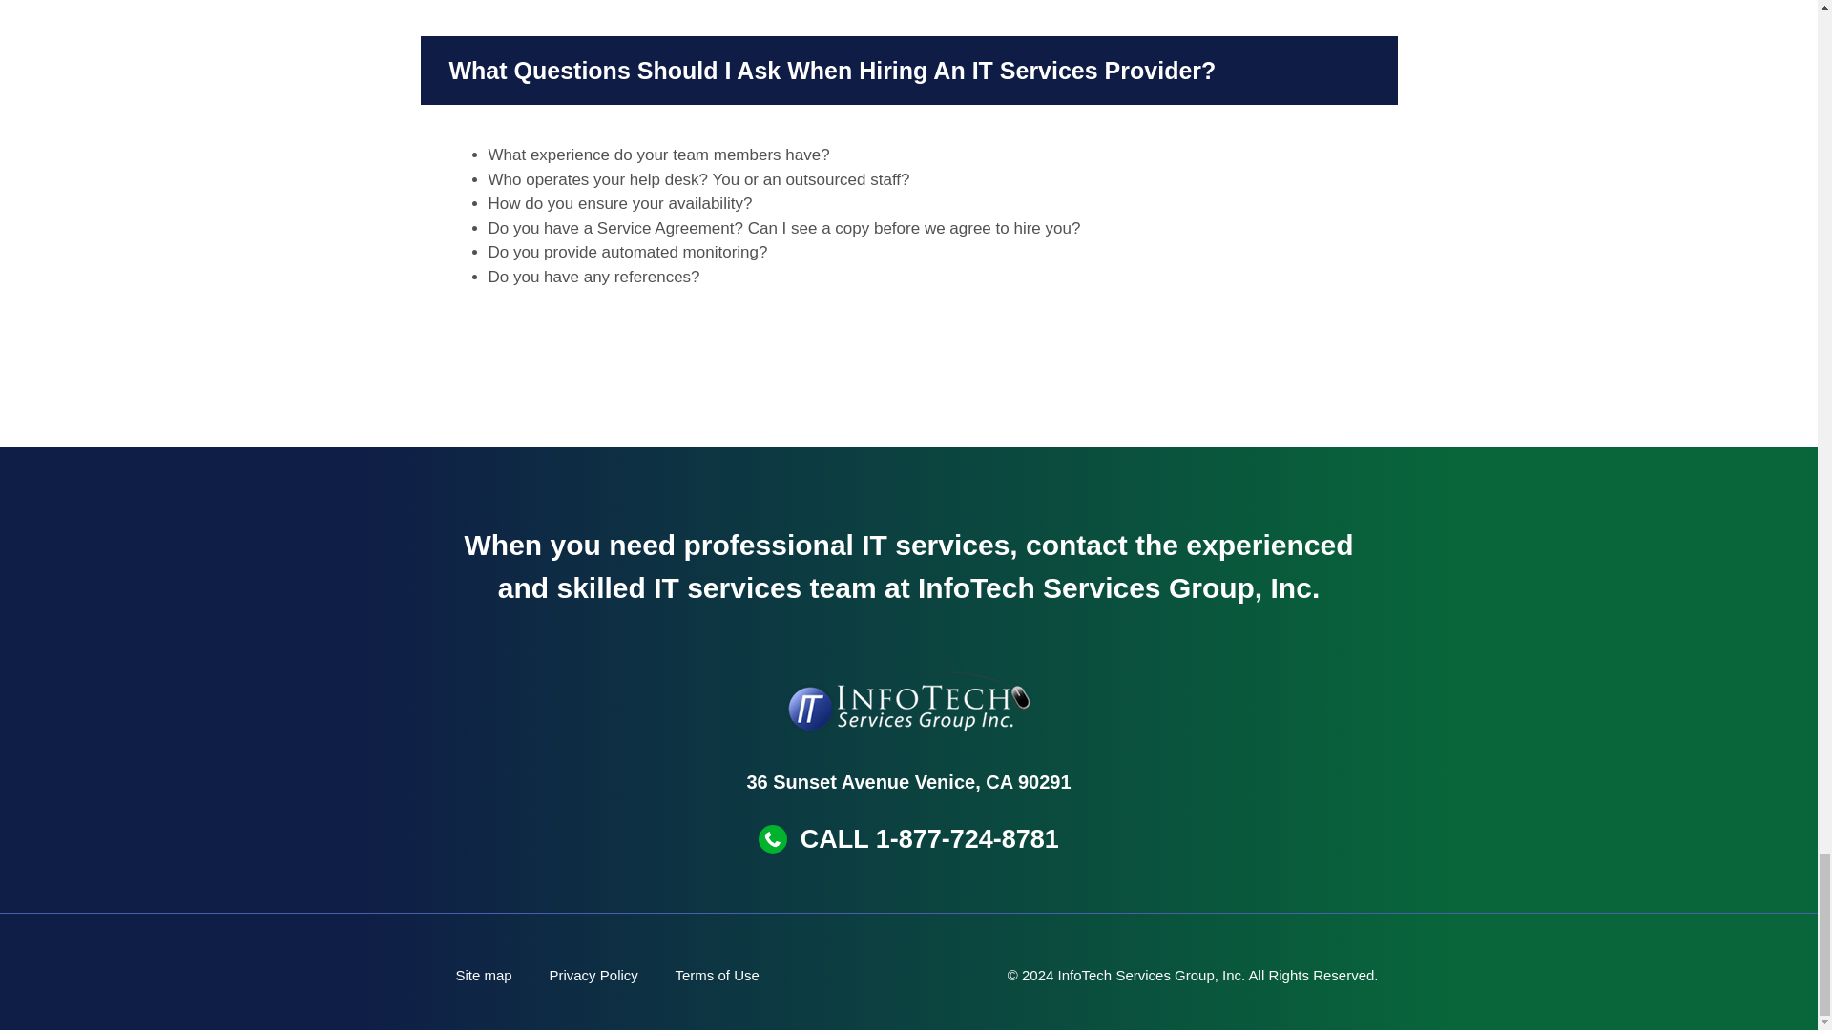  I want to click on CALL 1-877-724-8781, so click(929, 839).